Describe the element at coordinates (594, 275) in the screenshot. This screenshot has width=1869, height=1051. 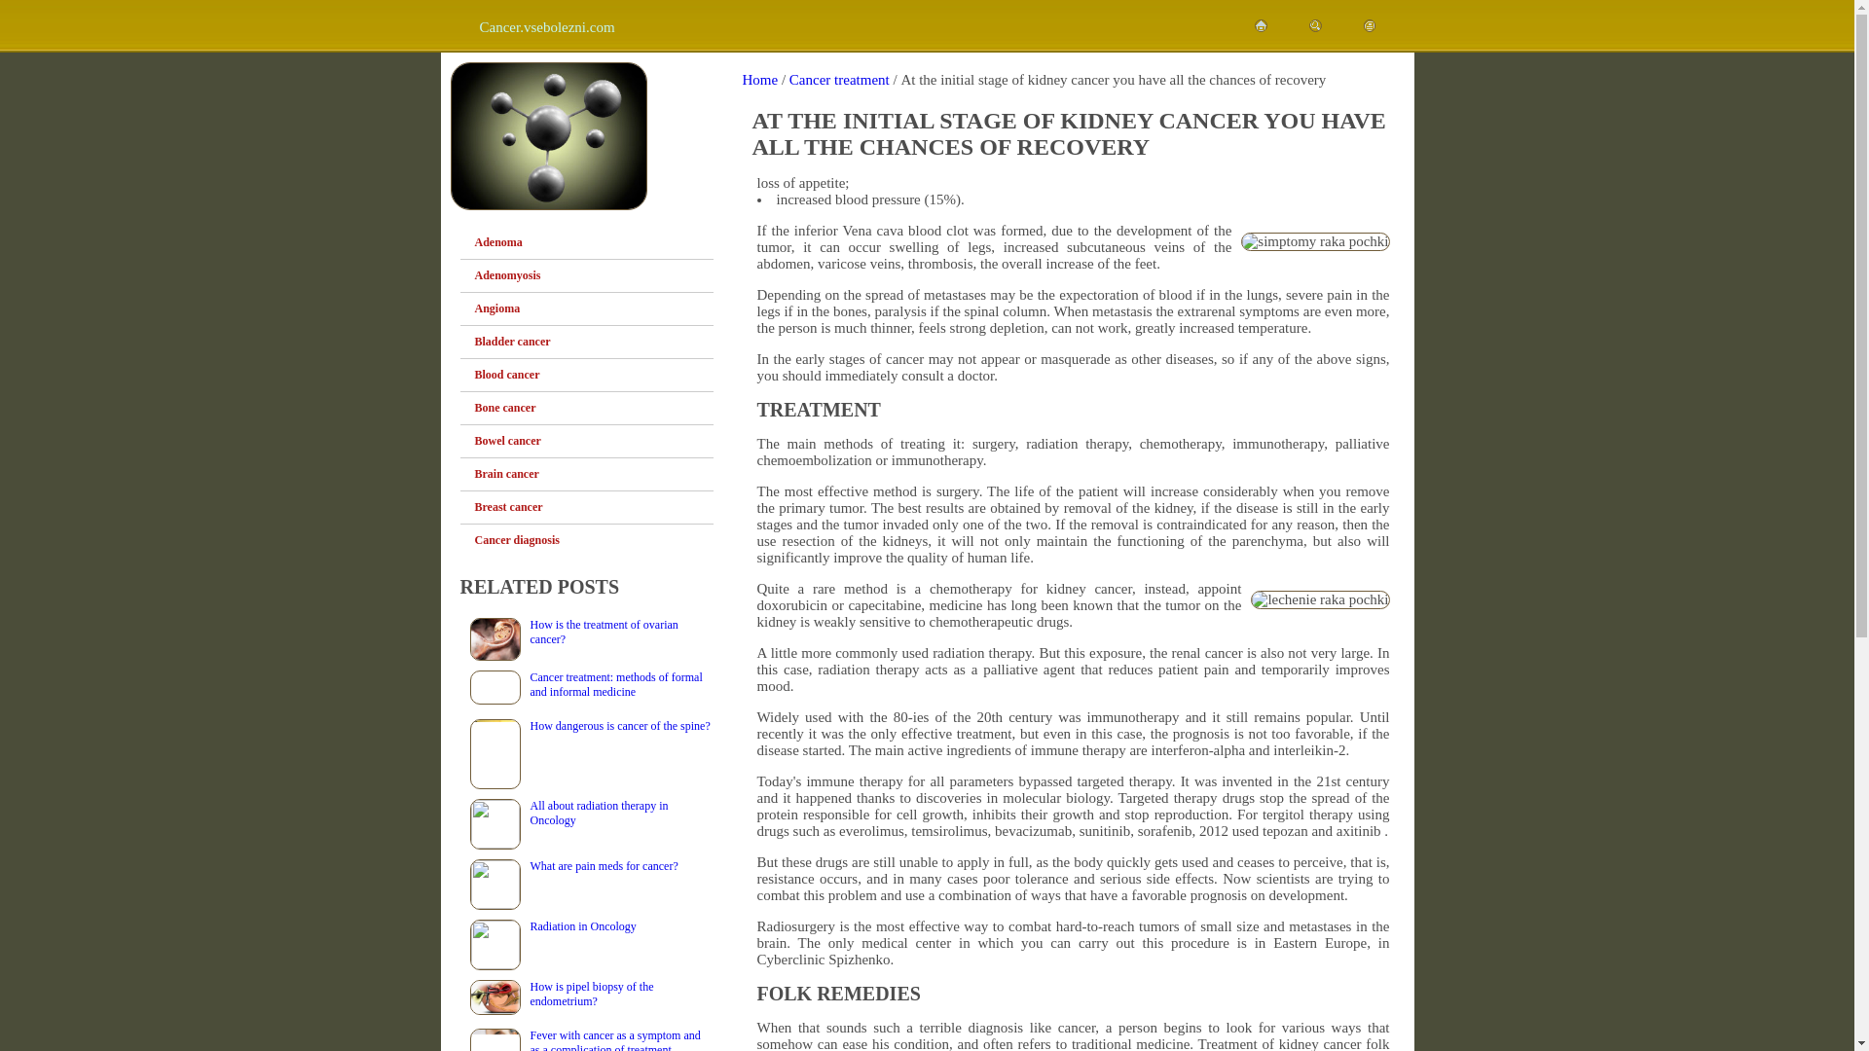
I see `Adenomyosis` at that location.